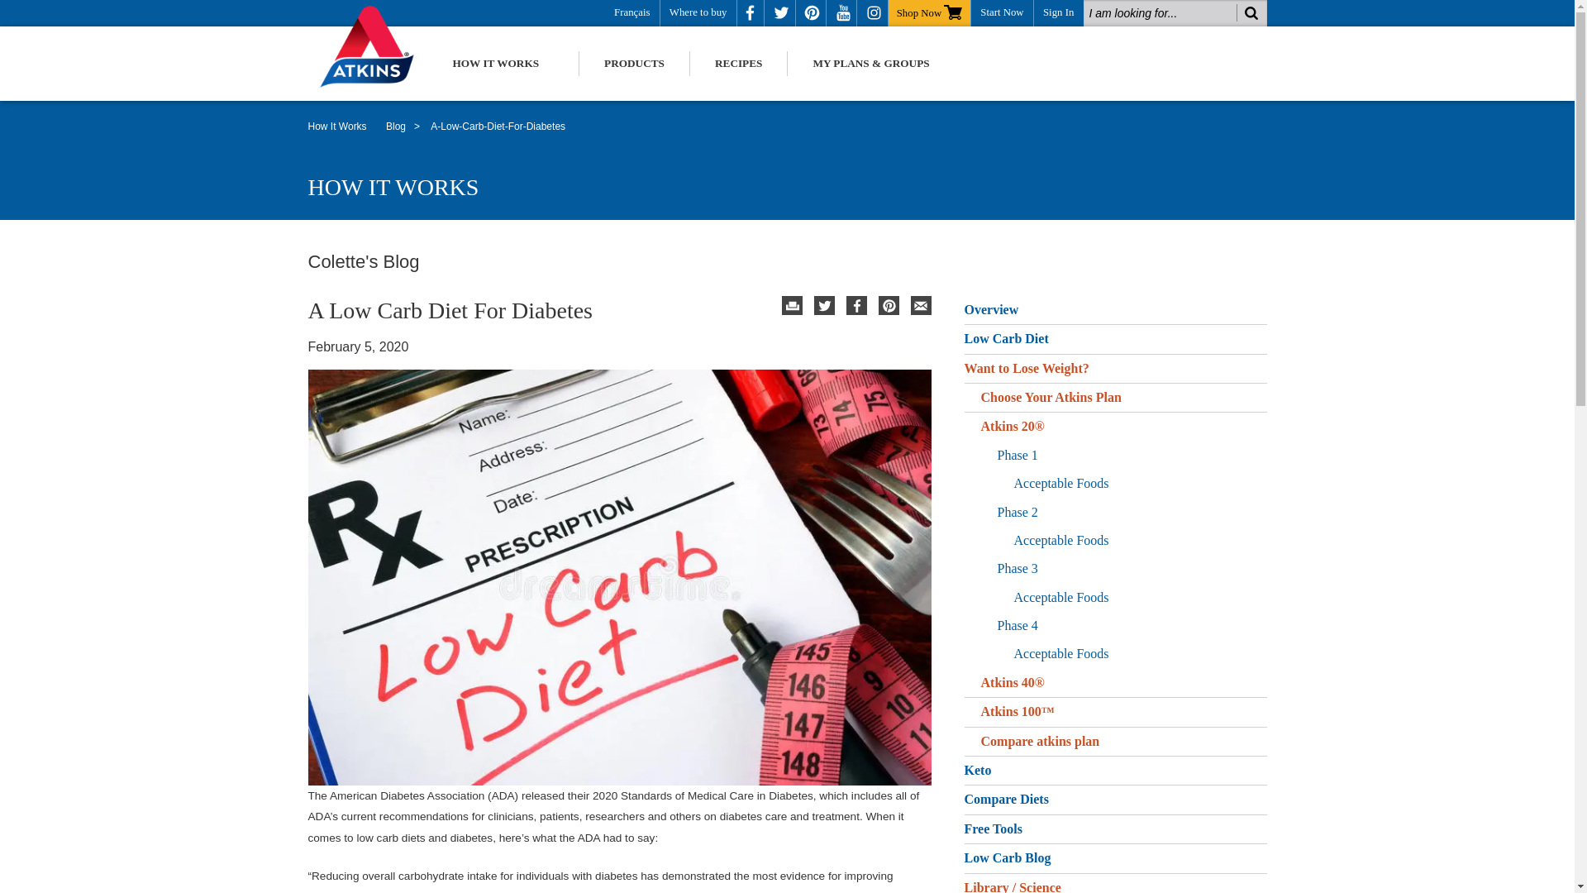  Describe the element at coordinates (496, 63) in the screenshot. I see `HOW IT WORKS` at that location.